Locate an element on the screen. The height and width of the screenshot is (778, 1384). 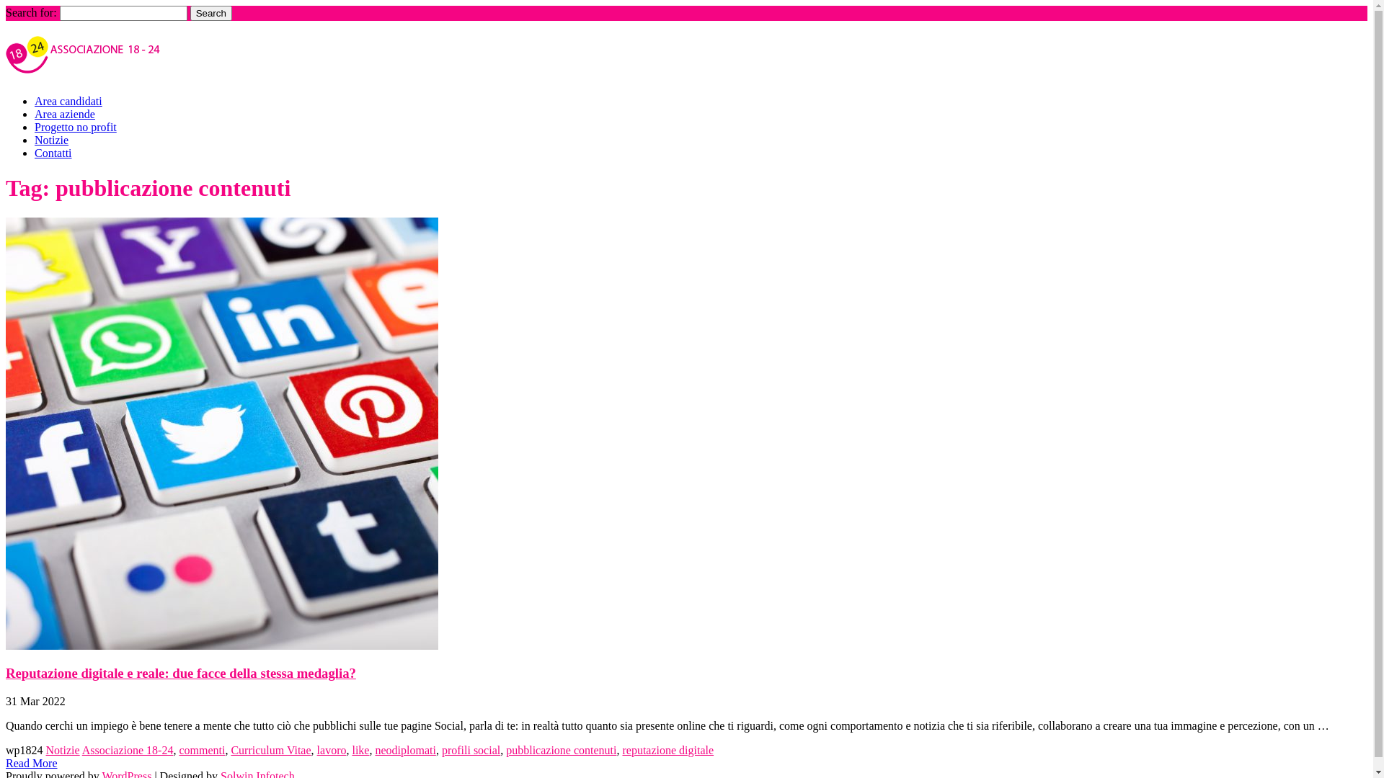
like is located at coordinates (360, 751).